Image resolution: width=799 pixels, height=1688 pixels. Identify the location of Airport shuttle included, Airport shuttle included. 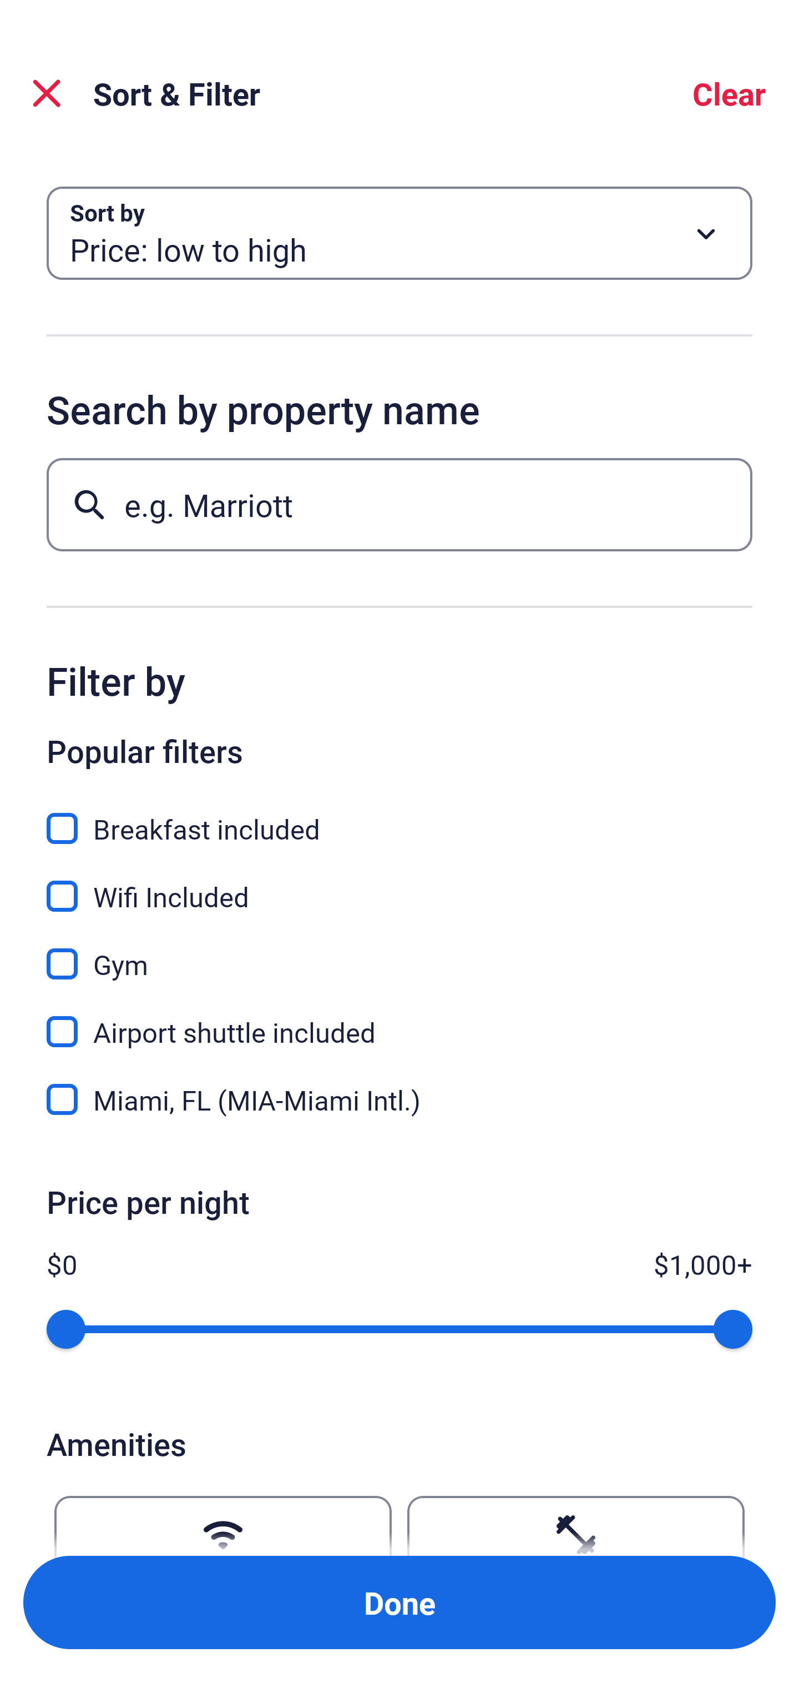
(399, 1019).